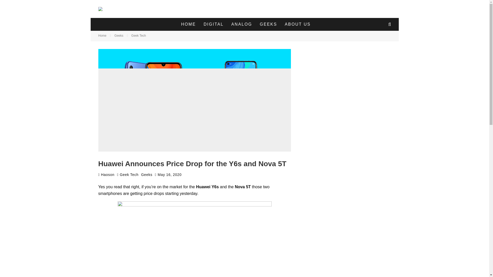 The height and width of the screenshot is (277, 493). I want to click on DIGITAL, so click(213, 24).